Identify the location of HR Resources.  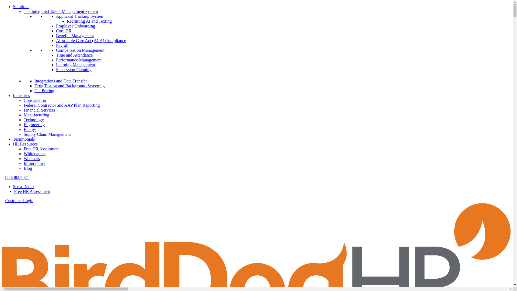
(25, 144).